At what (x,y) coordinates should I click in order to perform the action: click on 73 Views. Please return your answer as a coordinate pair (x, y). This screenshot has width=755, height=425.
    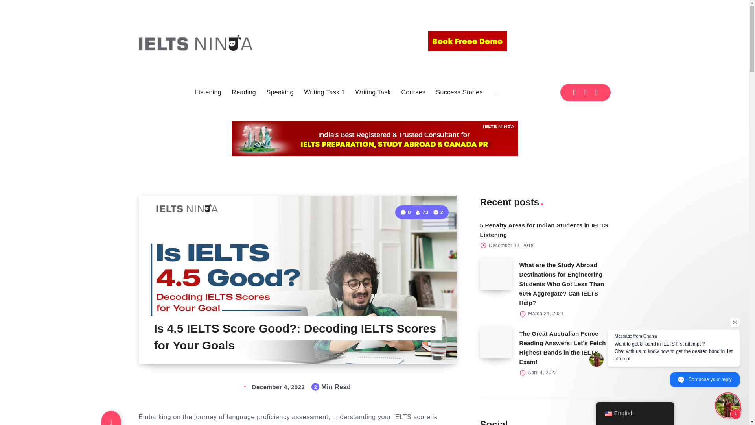
    Looking at the image, I should click on (422, 212).